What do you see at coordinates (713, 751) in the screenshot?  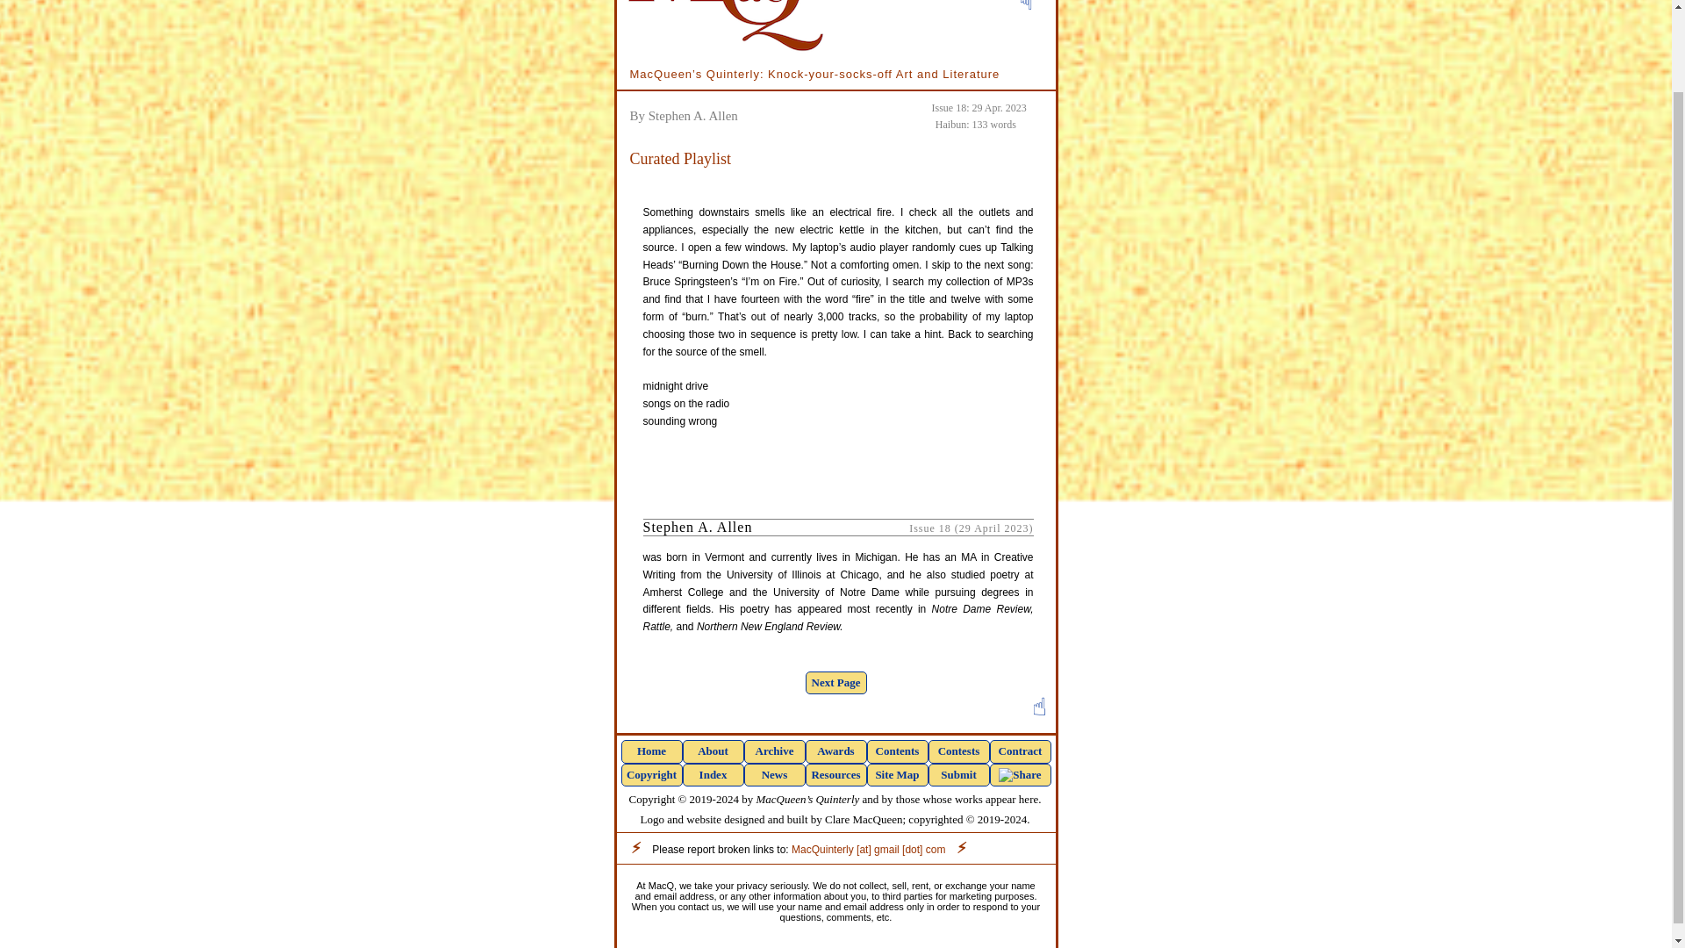 I see `About` at bounding box center [713, 751].